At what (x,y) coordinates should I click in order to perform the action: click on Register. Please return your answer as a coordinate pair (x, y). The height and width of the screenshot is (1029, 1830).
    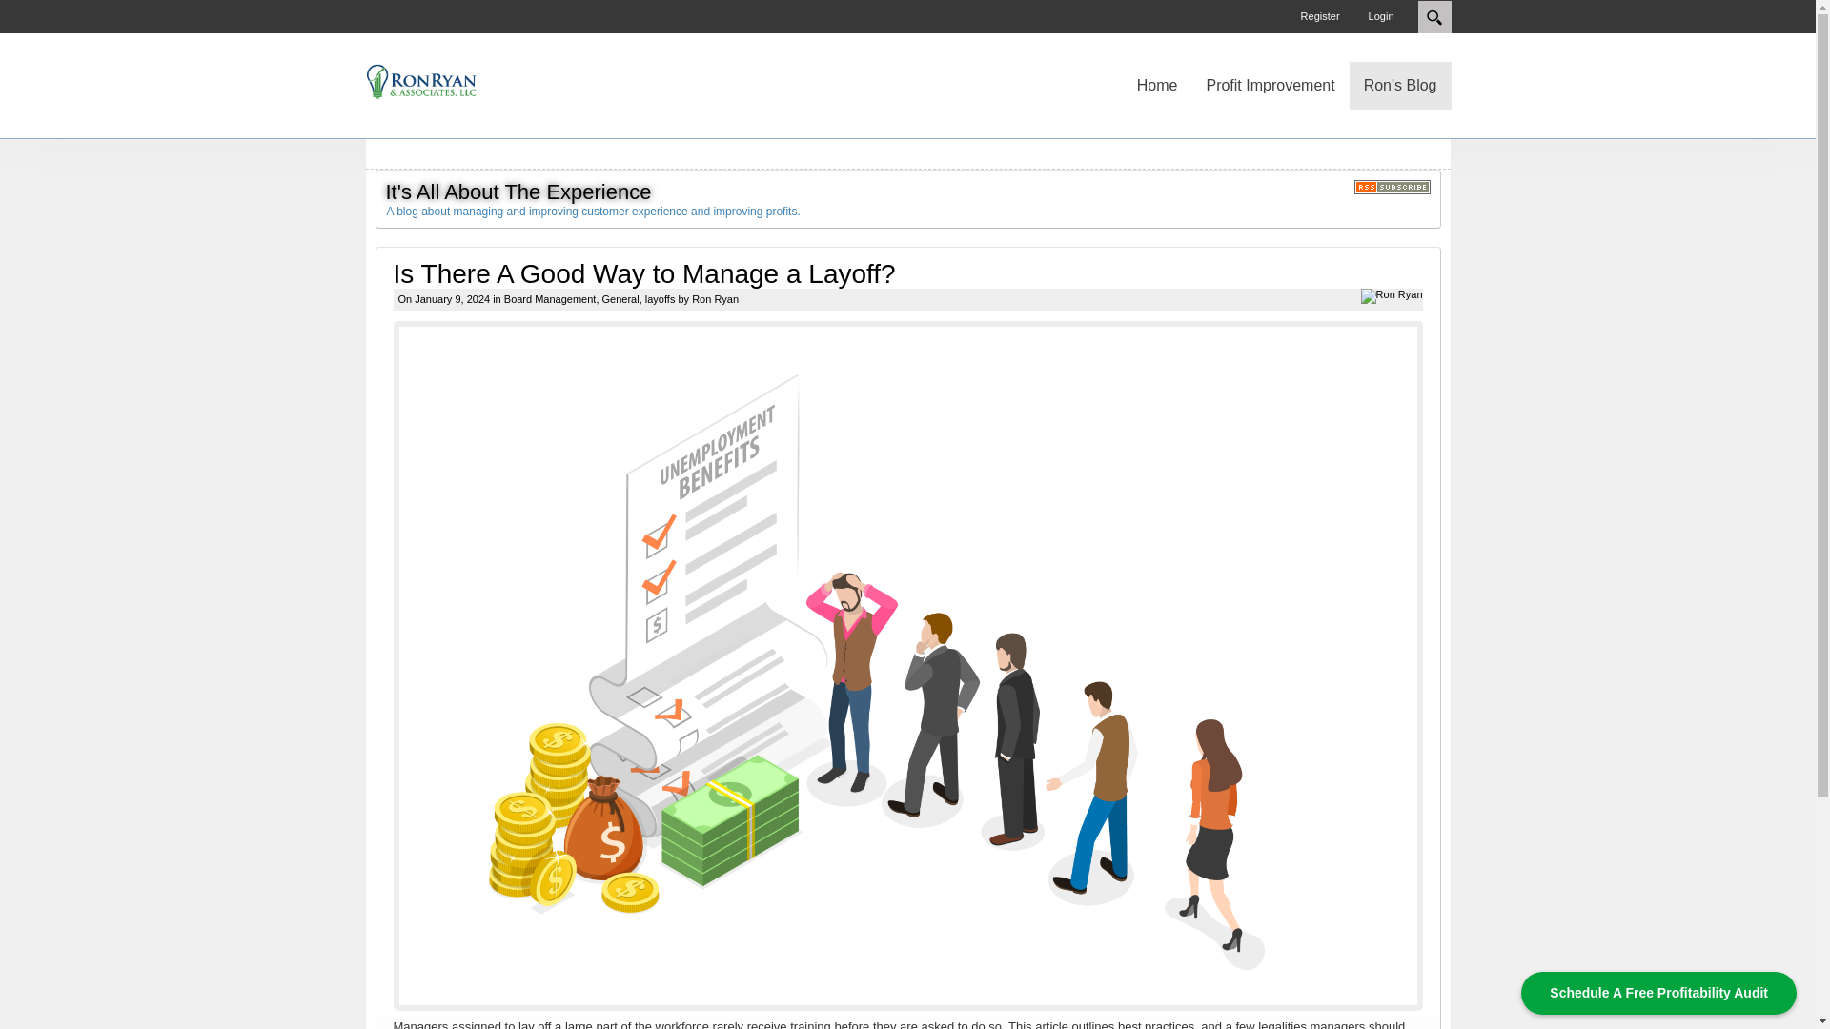
    Looking at the image, I should click on (1319, 17).